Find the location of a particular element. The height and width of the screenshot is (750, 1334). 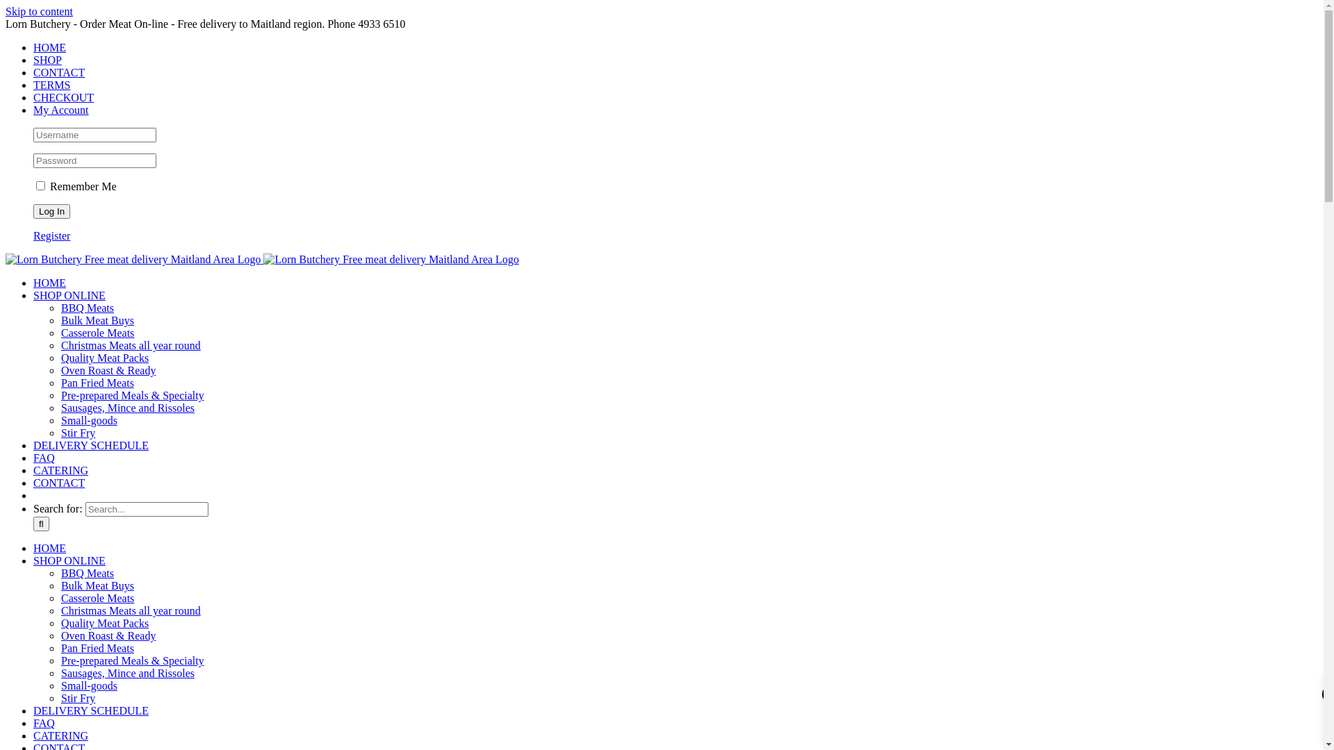

Bulk Meat Buys is located at coordinates (97, 586).